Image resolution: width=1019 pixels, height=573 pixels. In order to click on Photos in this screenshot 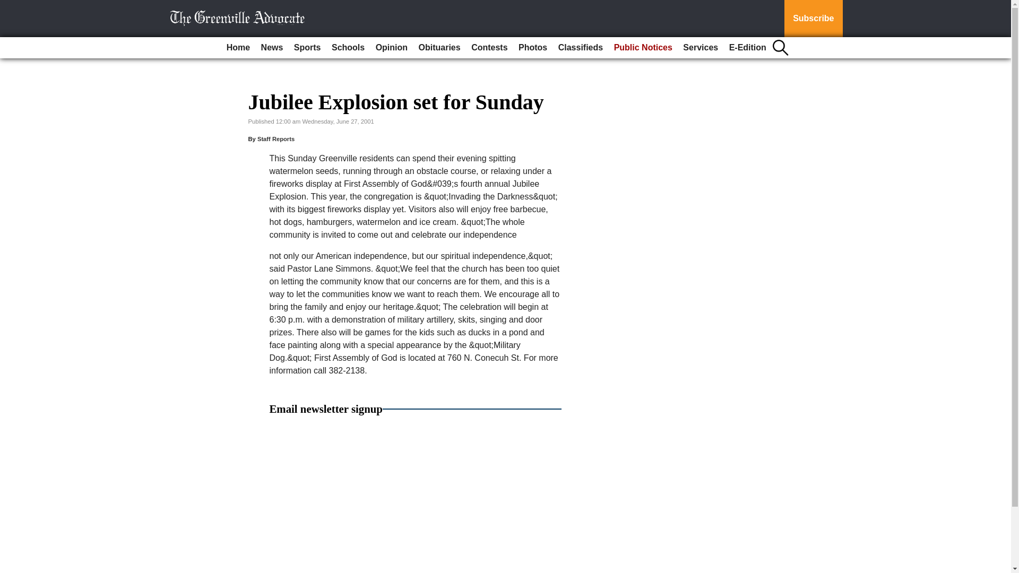, I will do `click(533, 48)`.